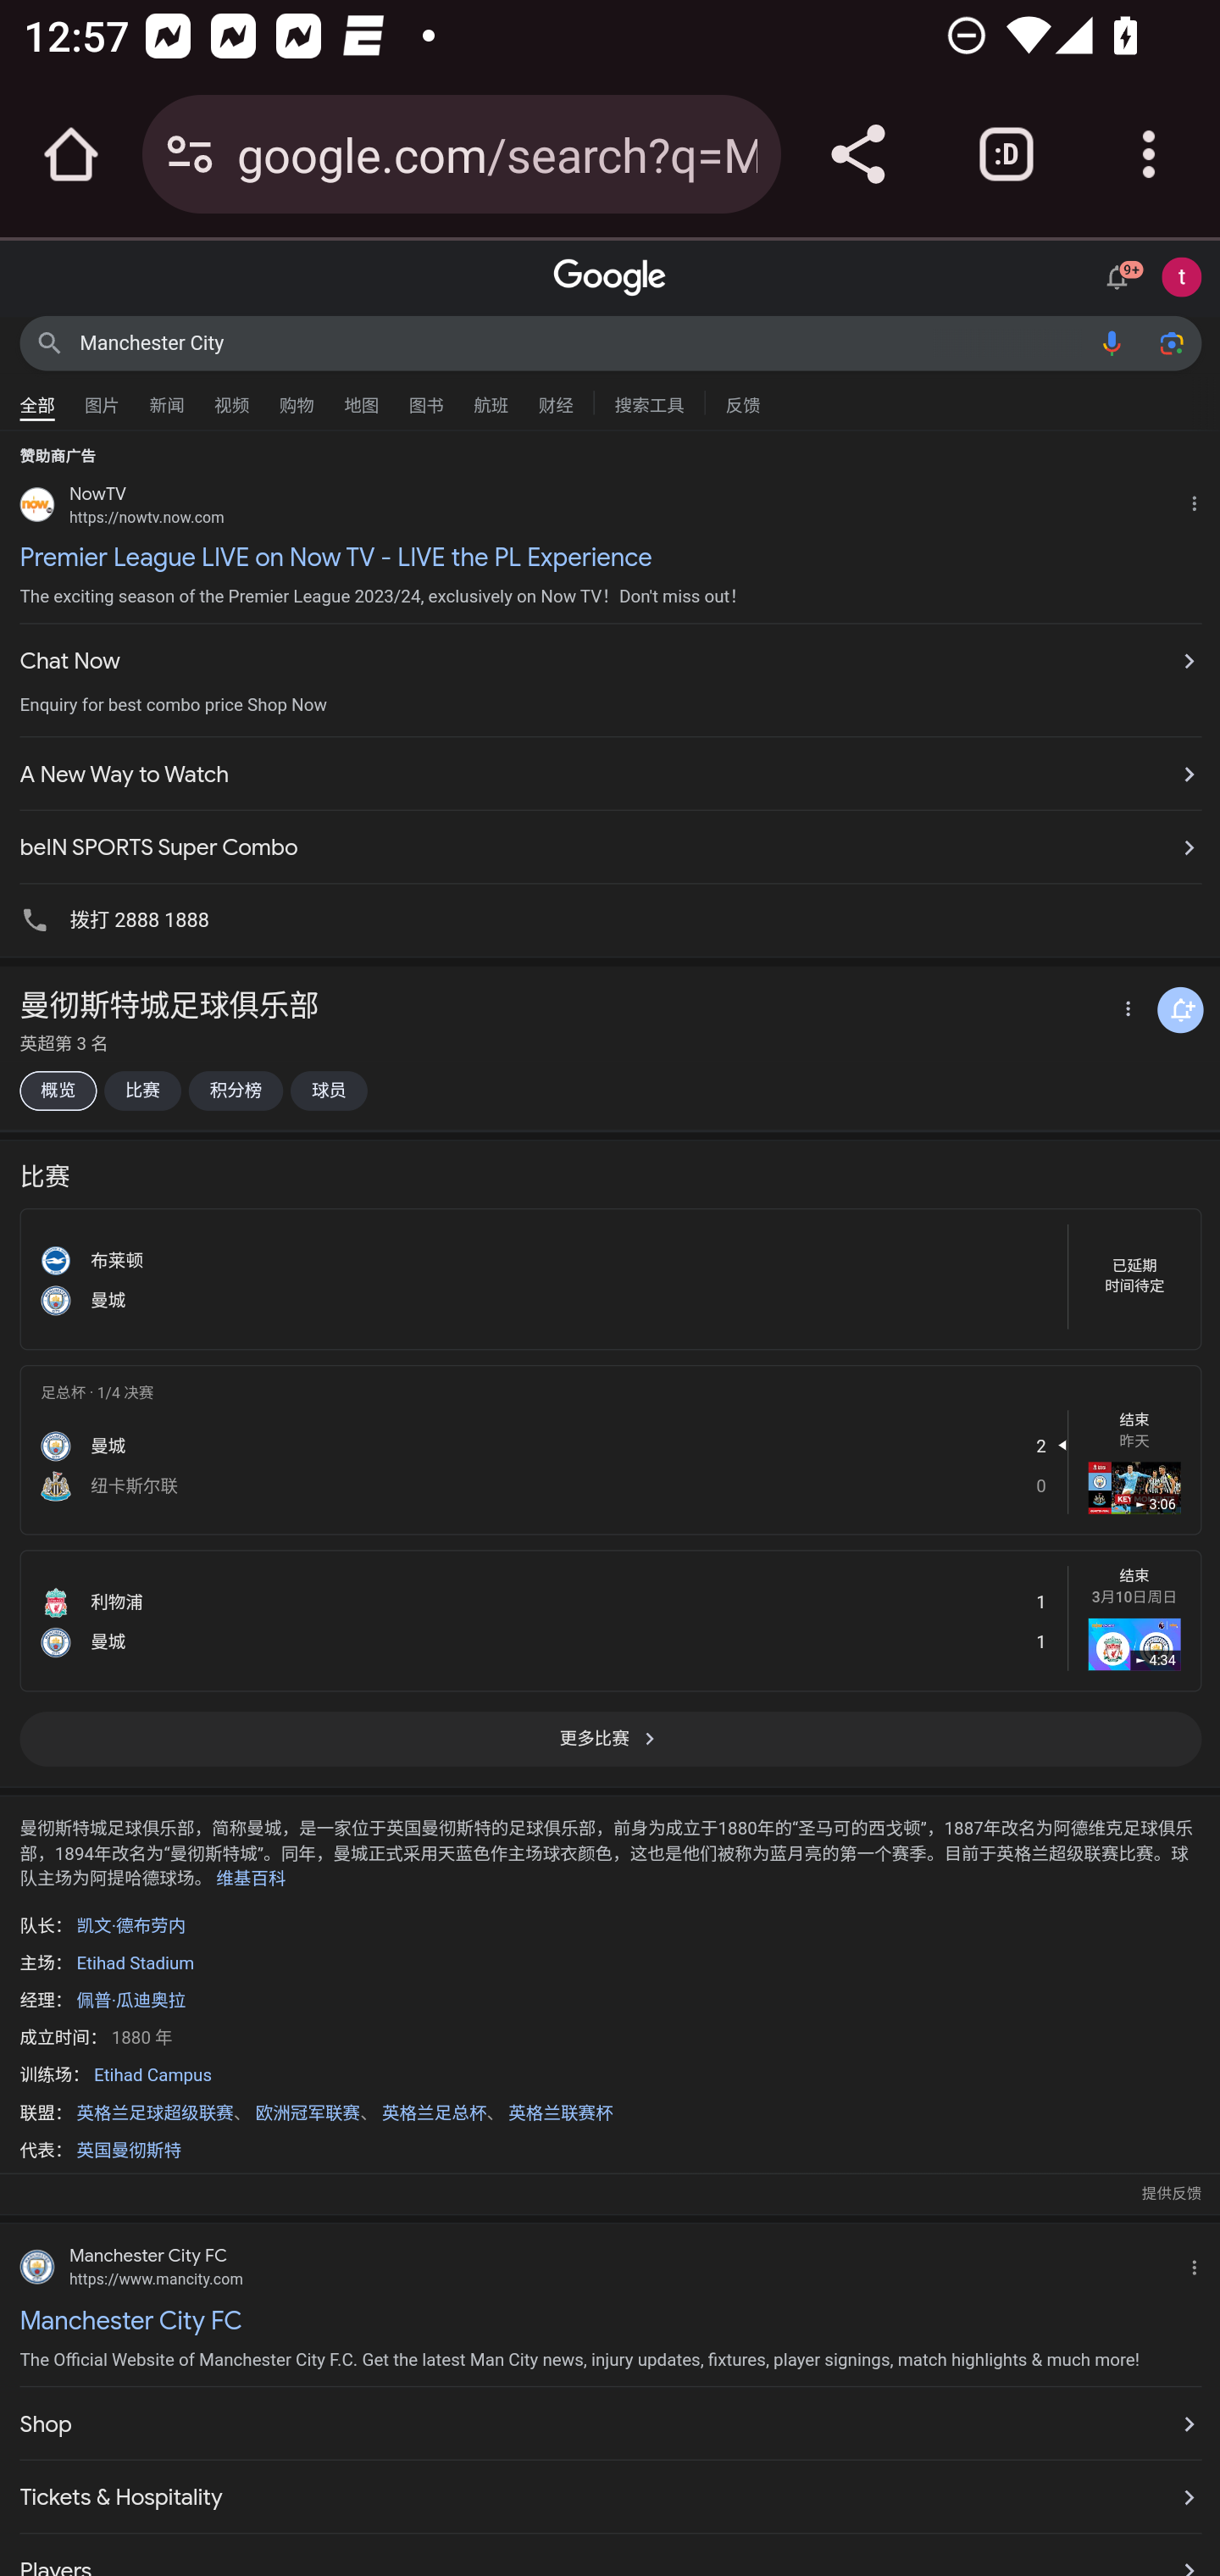  Describe the element at coordinates (581, 342) in the screenshot. I see `Manchester City` at that location.